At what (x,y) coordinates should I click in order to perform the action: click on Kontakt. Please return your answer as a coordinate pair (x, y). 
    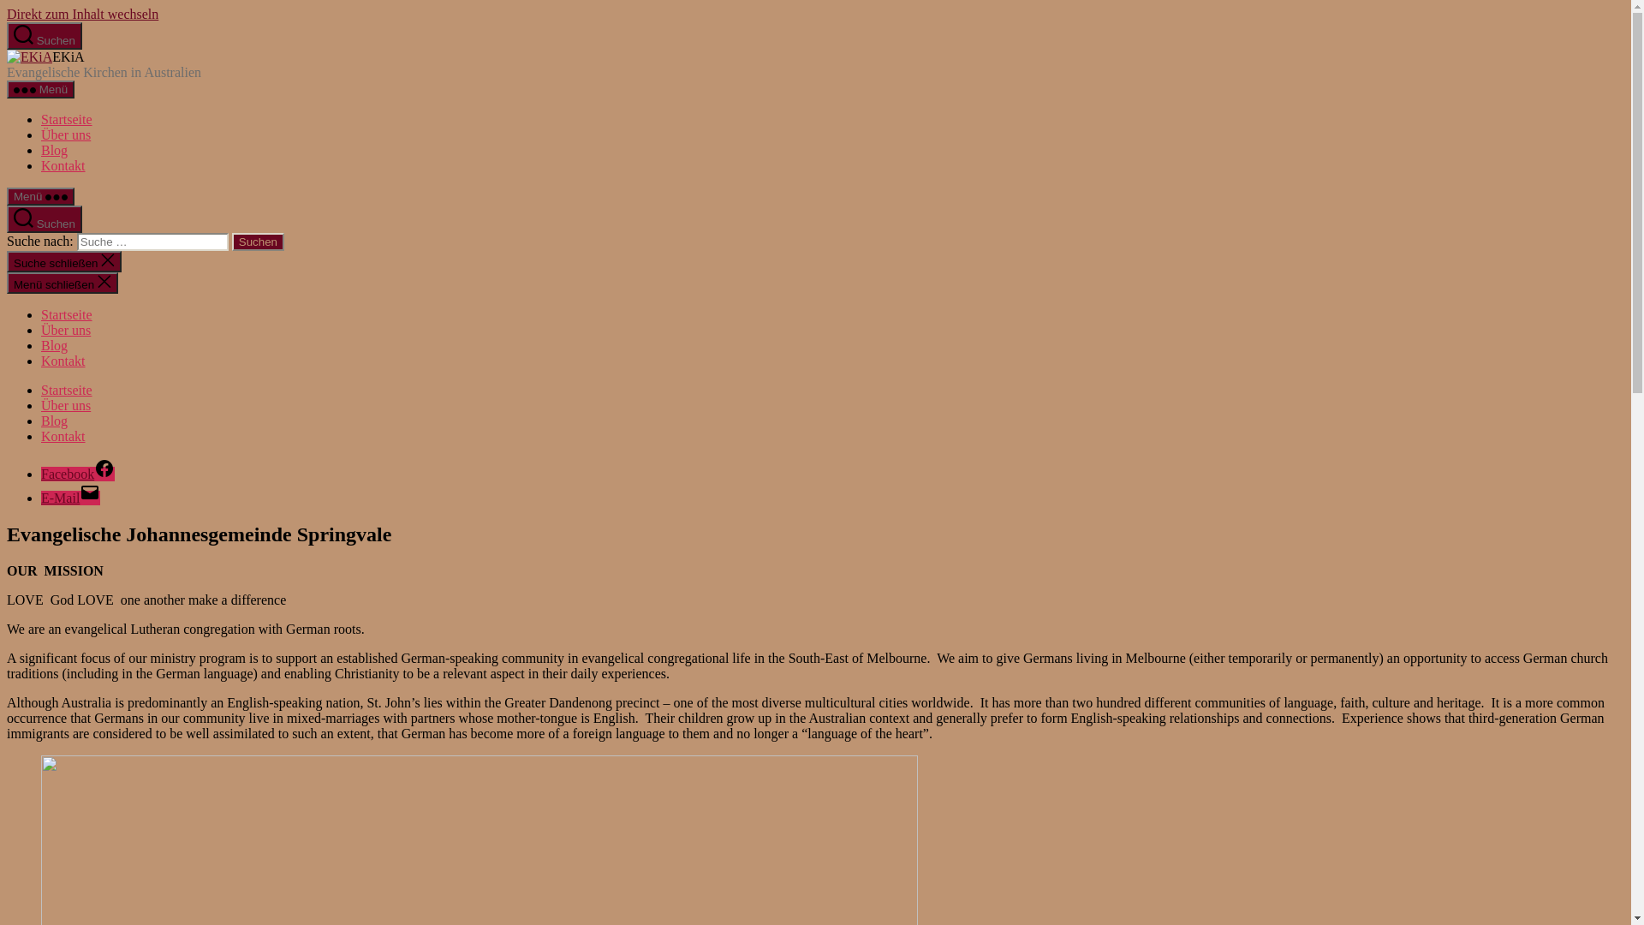
    Looking at the image, I should click on (63, 361).